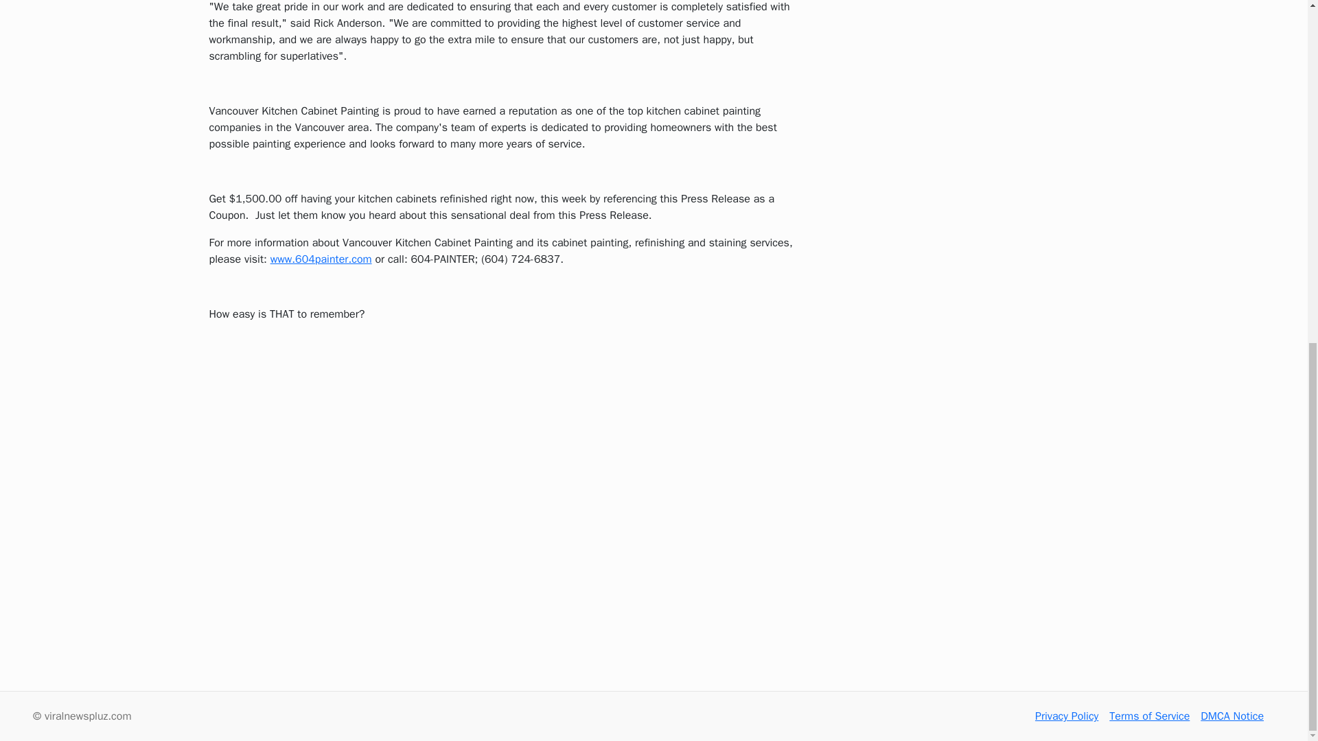 This screenshot has width=1318, height=741. Describe the element at coordinates (1066, 716) in the screenshot. I see `Privacy Policy` at that location.